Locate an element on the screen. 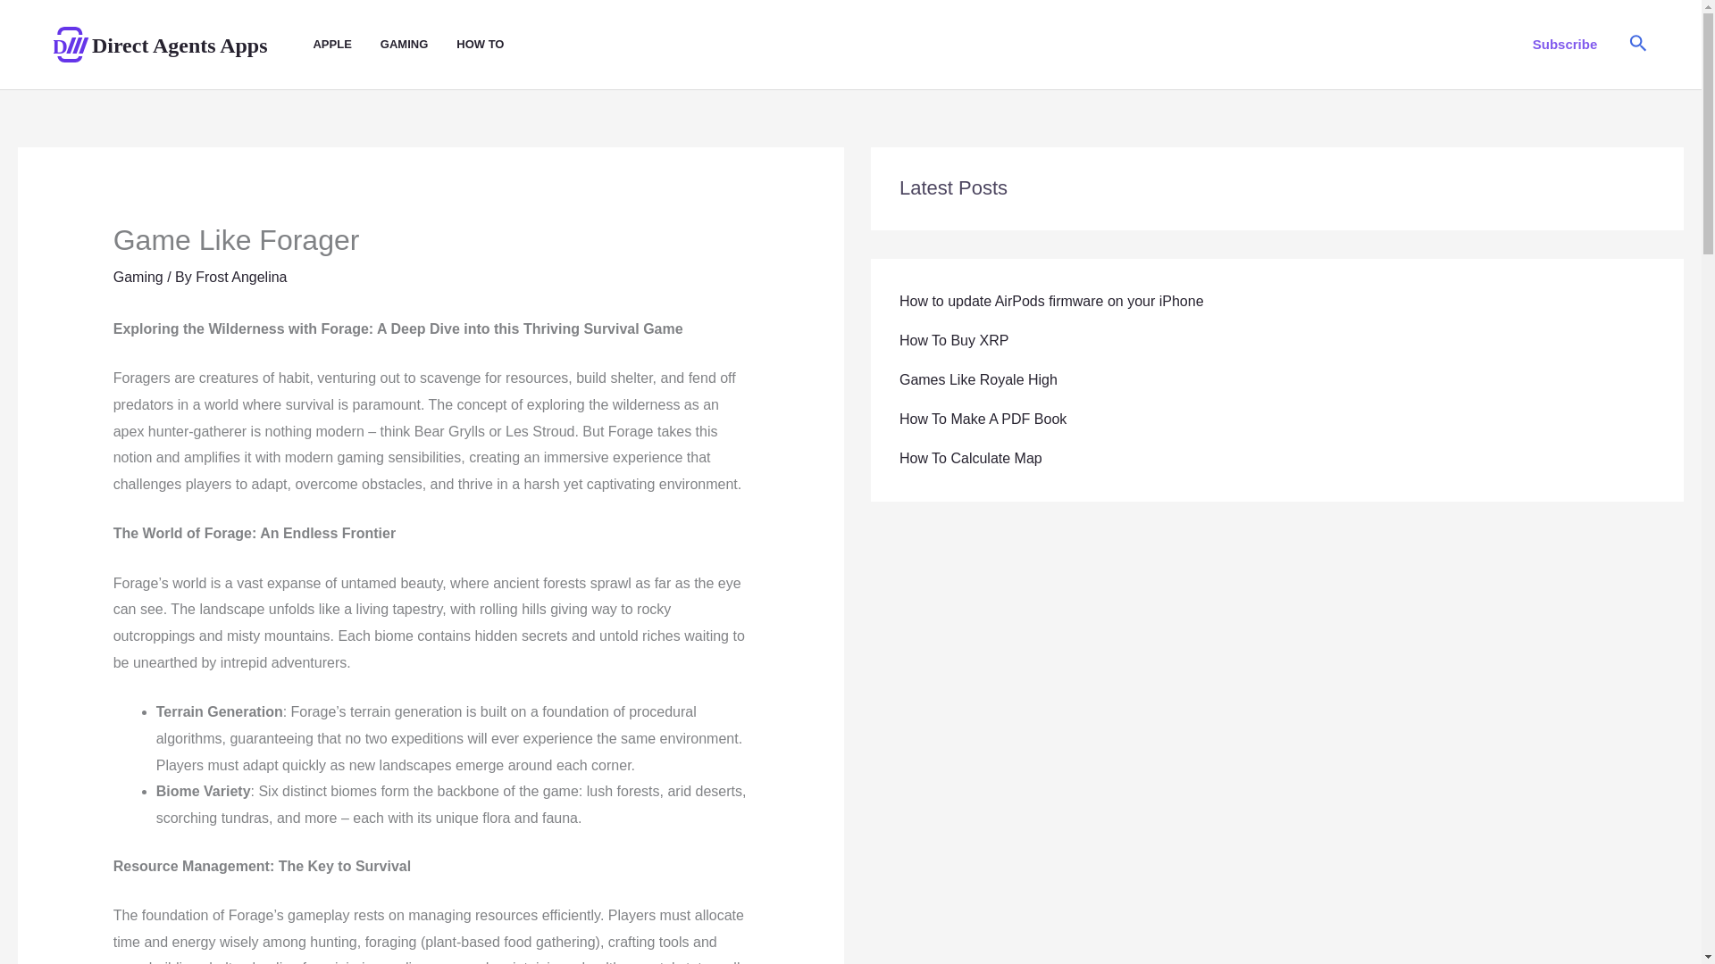 The height and width of the screenshot is (964, 1715). How to update AirPods firmware on your iPhone is located at coordinates (1050, 301).